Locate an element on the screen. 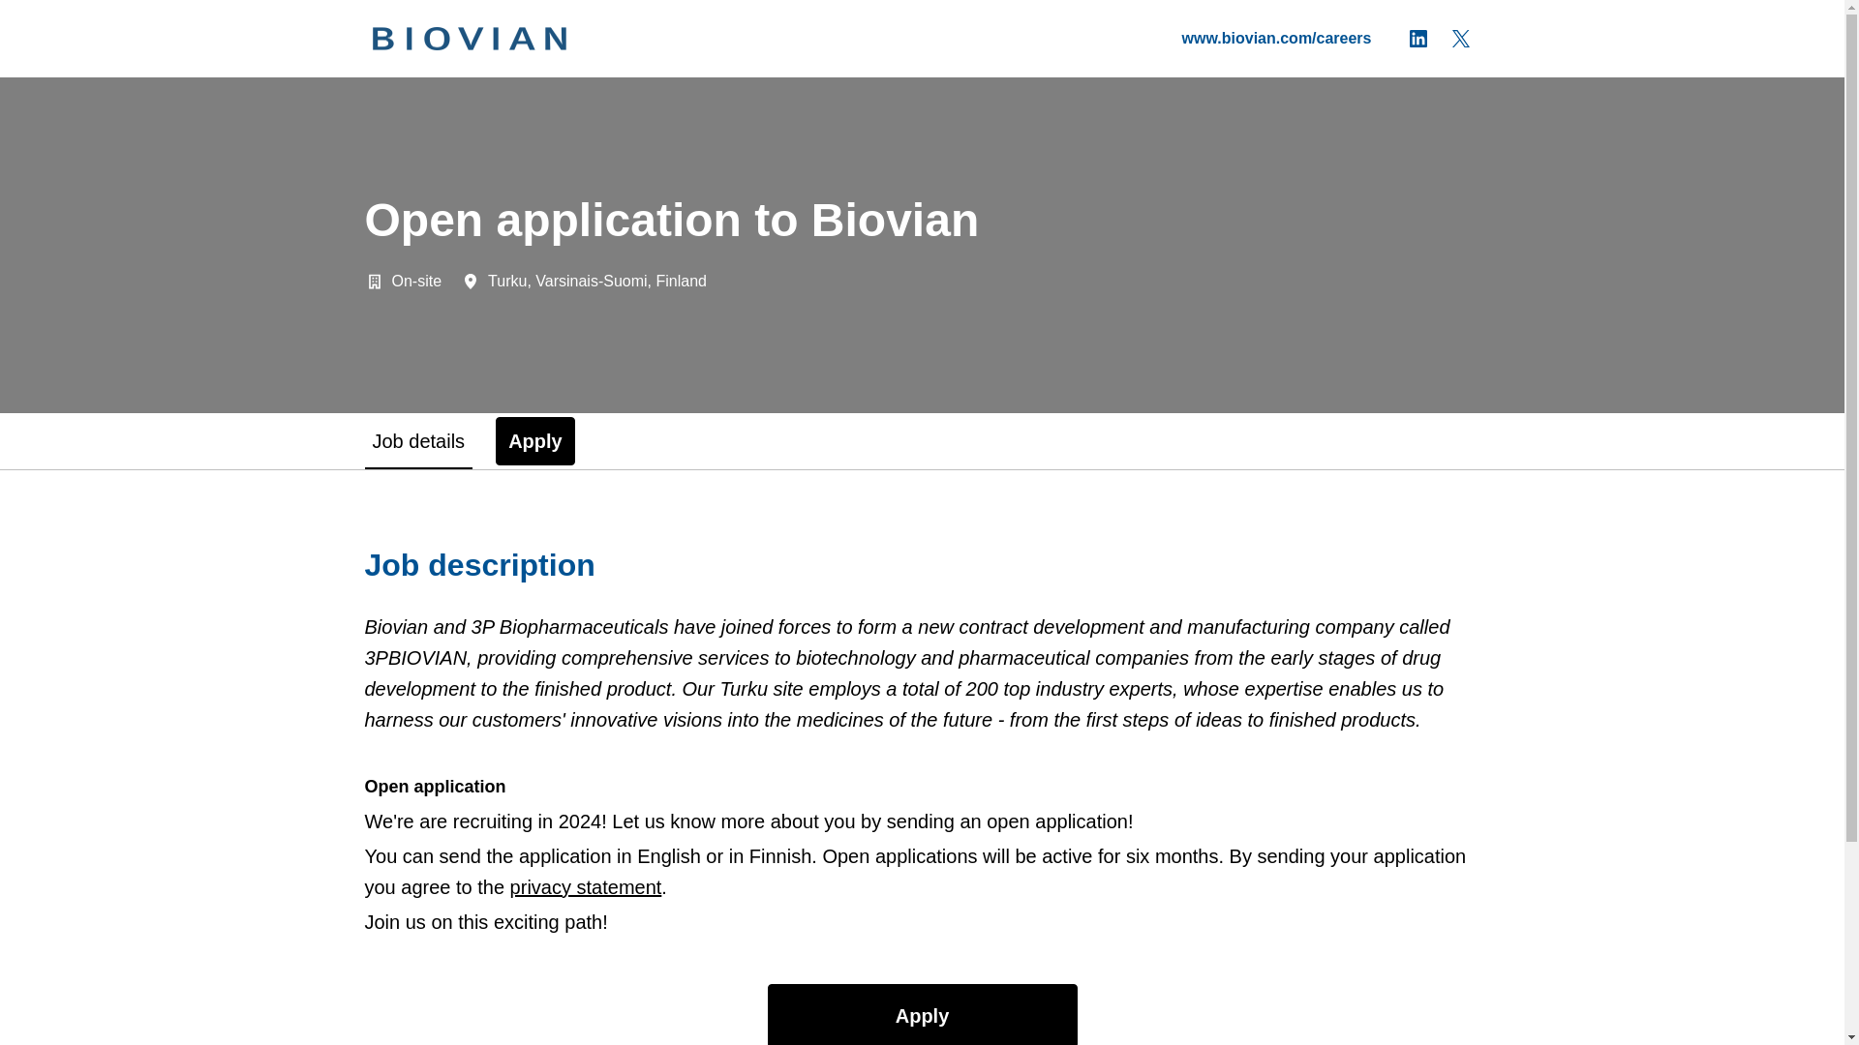  privacy statement is located at coordinates (585, 886).